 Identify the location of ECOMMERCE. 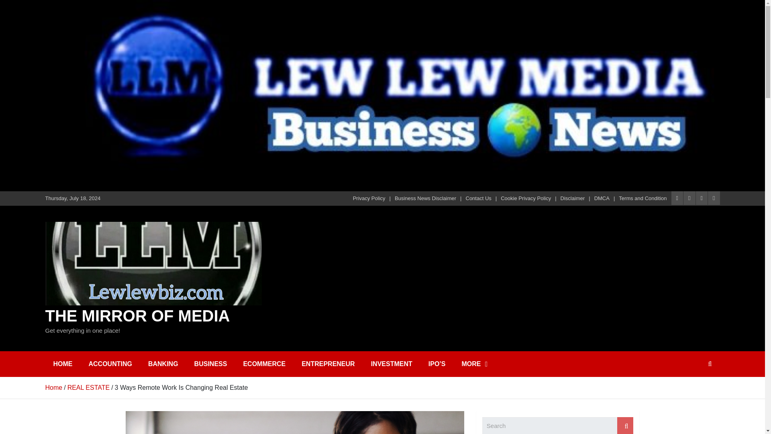
(264, 364).